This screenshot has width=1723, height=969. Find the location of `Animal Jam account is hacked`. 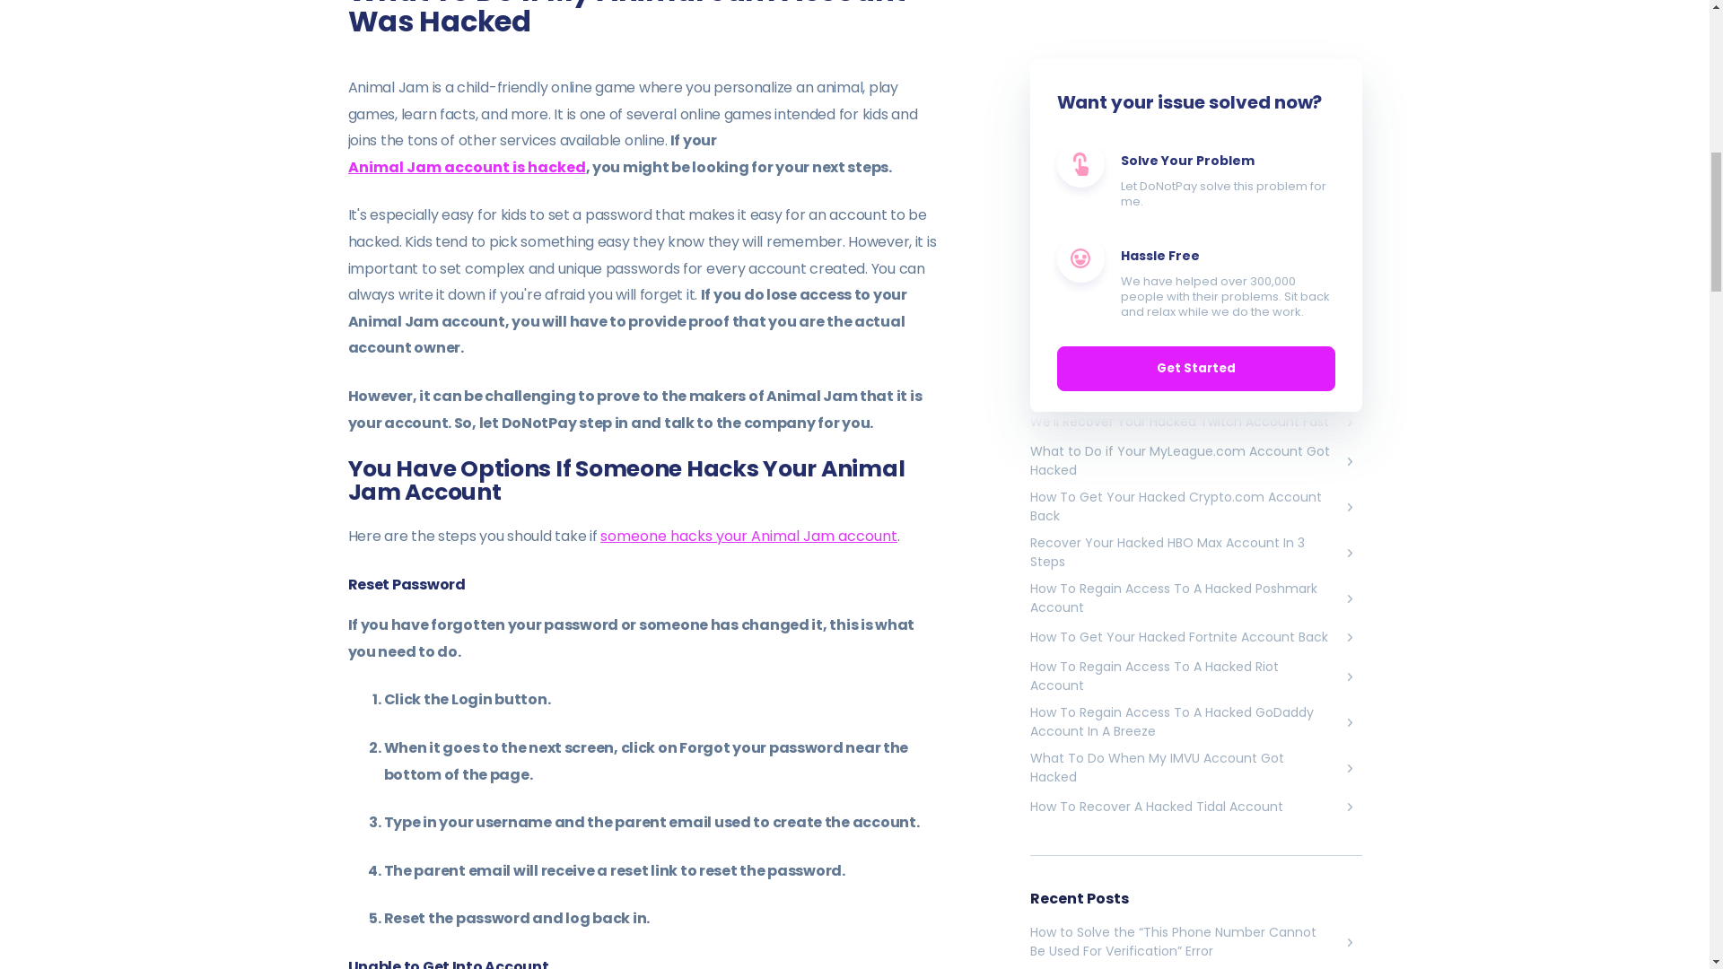

Animal Jam account is hacked is located at coordinates (467, 167).